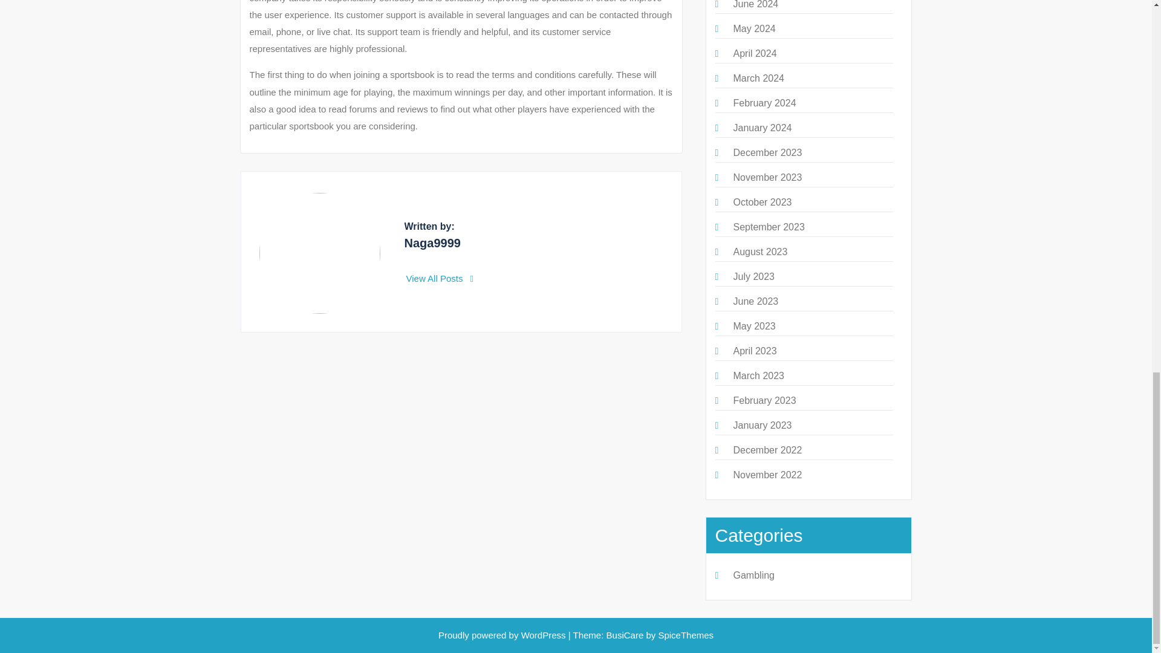 This screenshot has height=653, width=1161. I want to click on August 2023, so click(759, 252).